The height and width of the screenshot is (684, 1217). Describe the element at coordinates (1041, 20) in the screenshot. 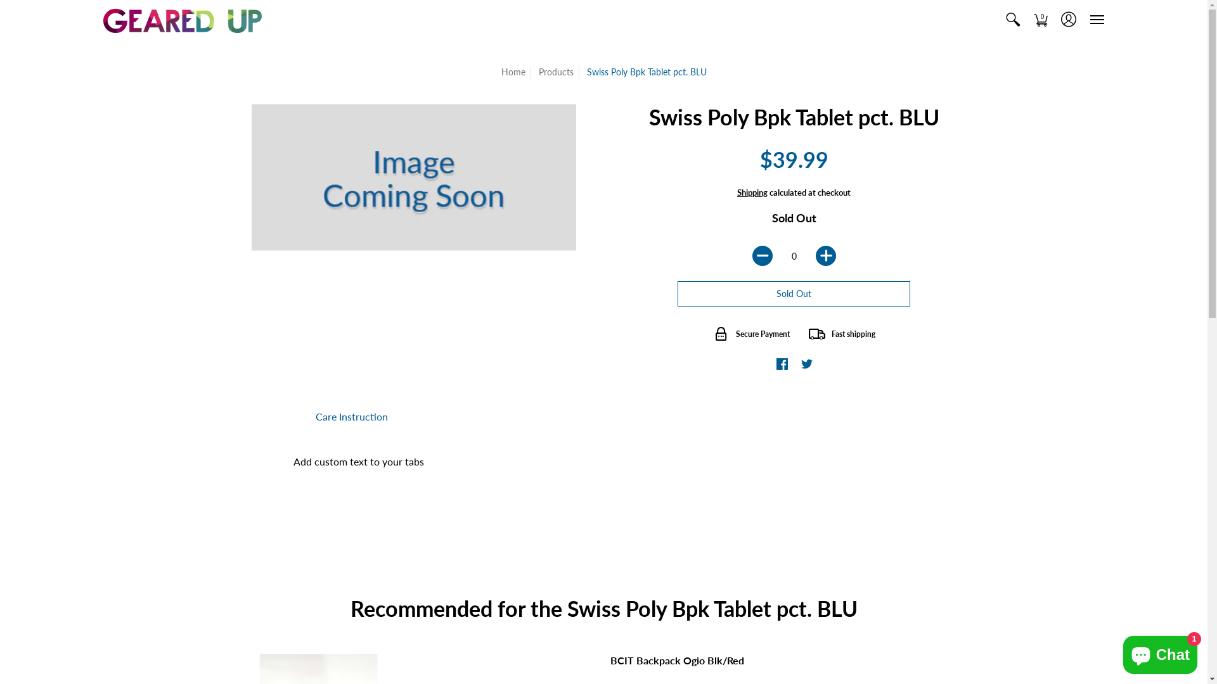

I see `0` at that location.